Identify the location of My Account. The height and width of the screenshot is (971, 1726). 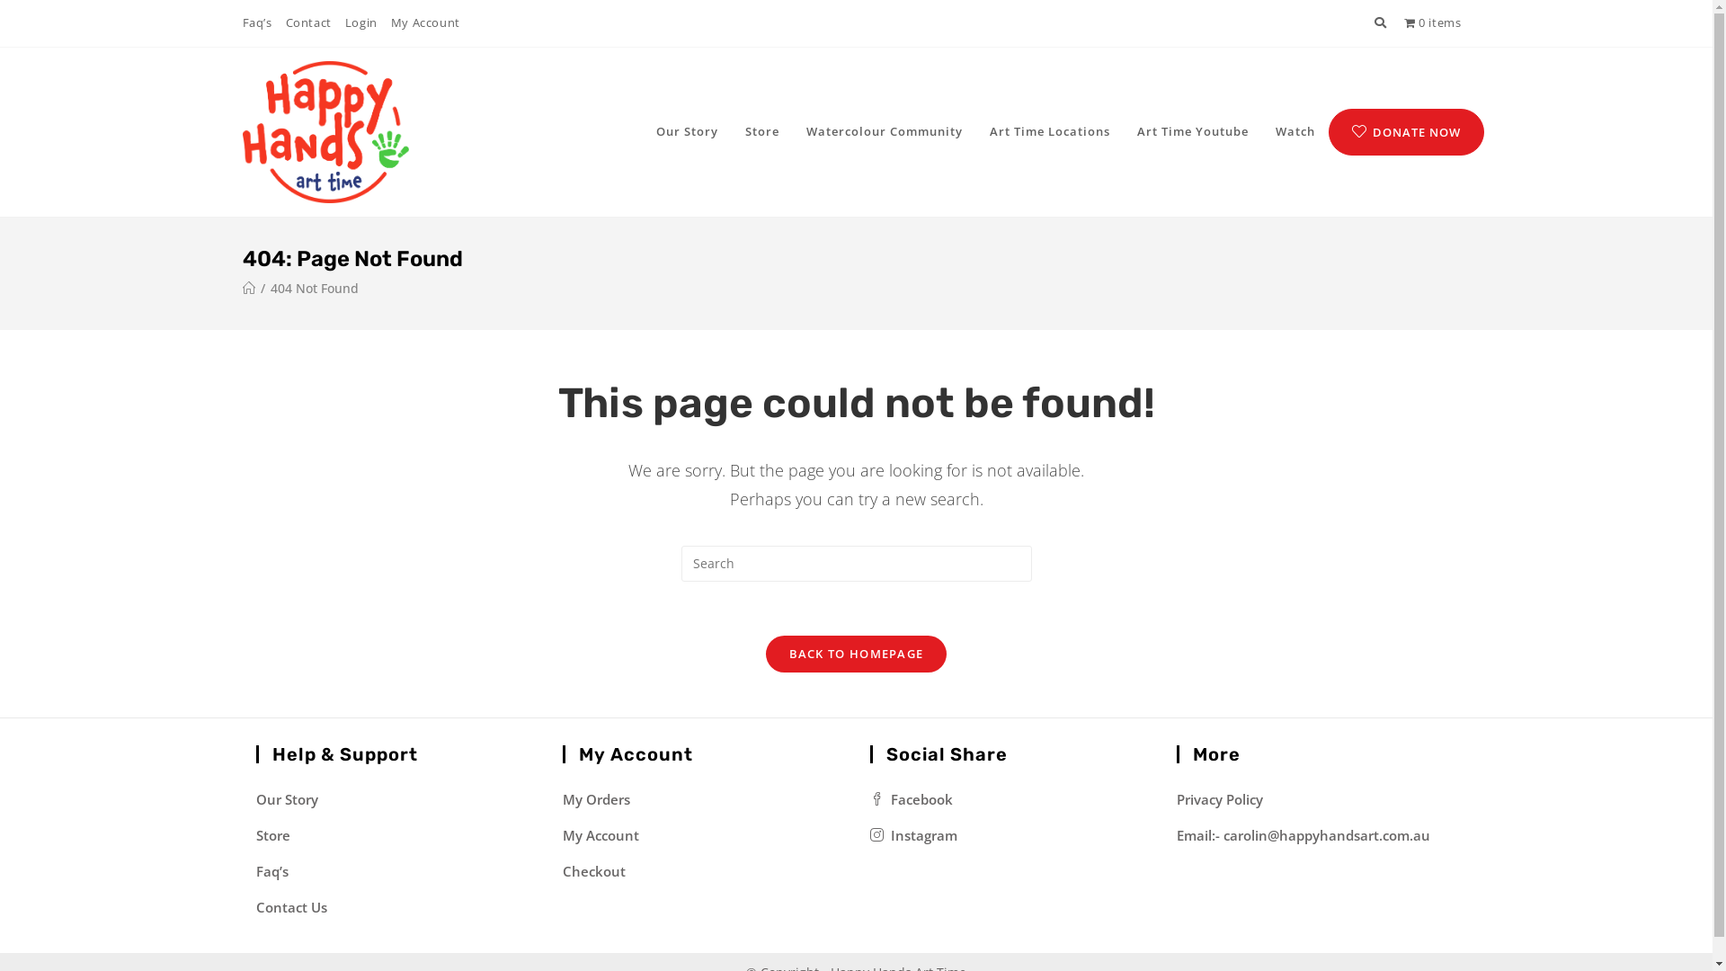
(426, 23).